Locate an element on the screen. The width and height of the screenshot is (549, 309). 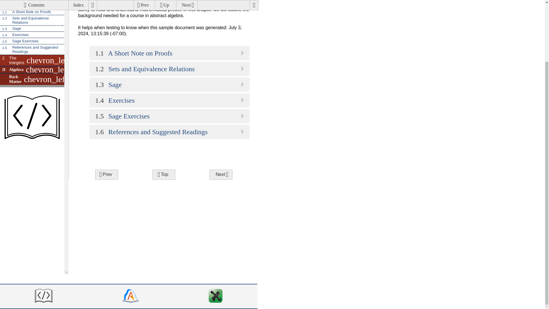
Expand part is located at coordinates (47, 52).